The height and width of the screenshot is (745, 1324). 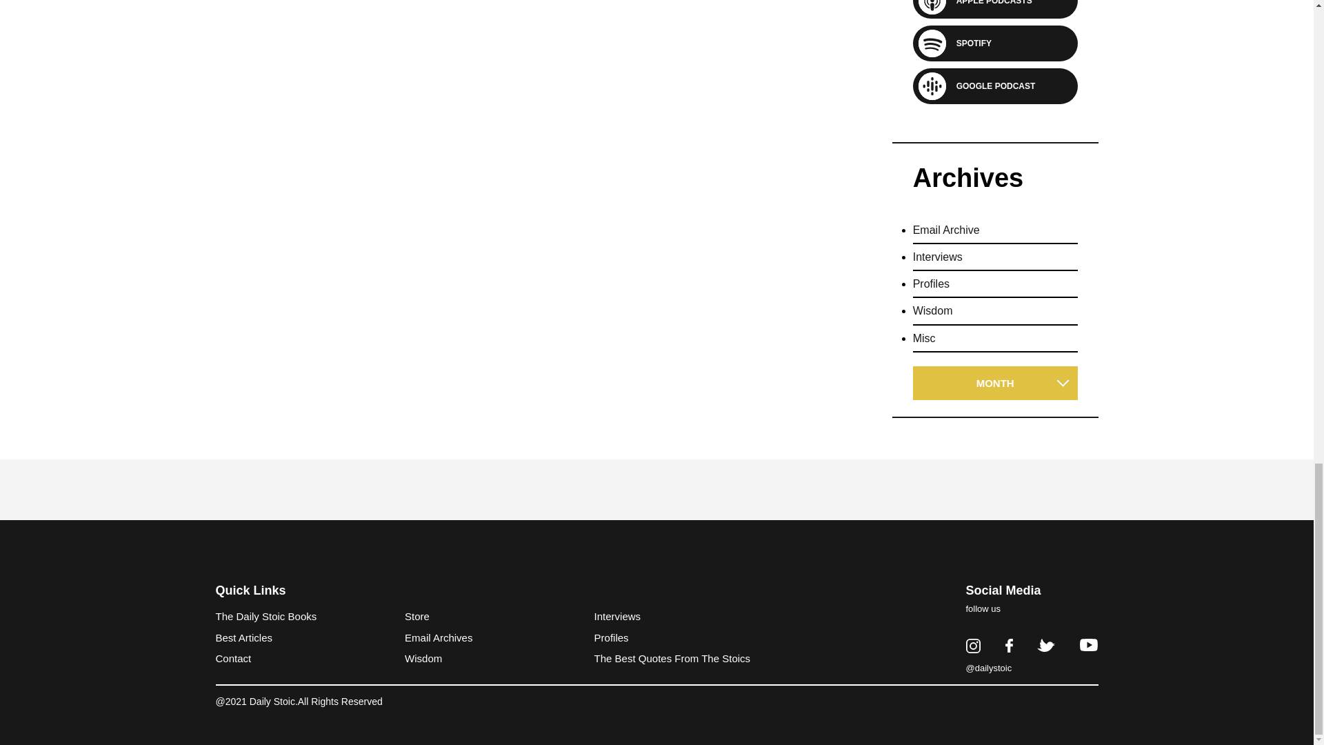 I want to click on Profiles, so click(x=931, y=290).